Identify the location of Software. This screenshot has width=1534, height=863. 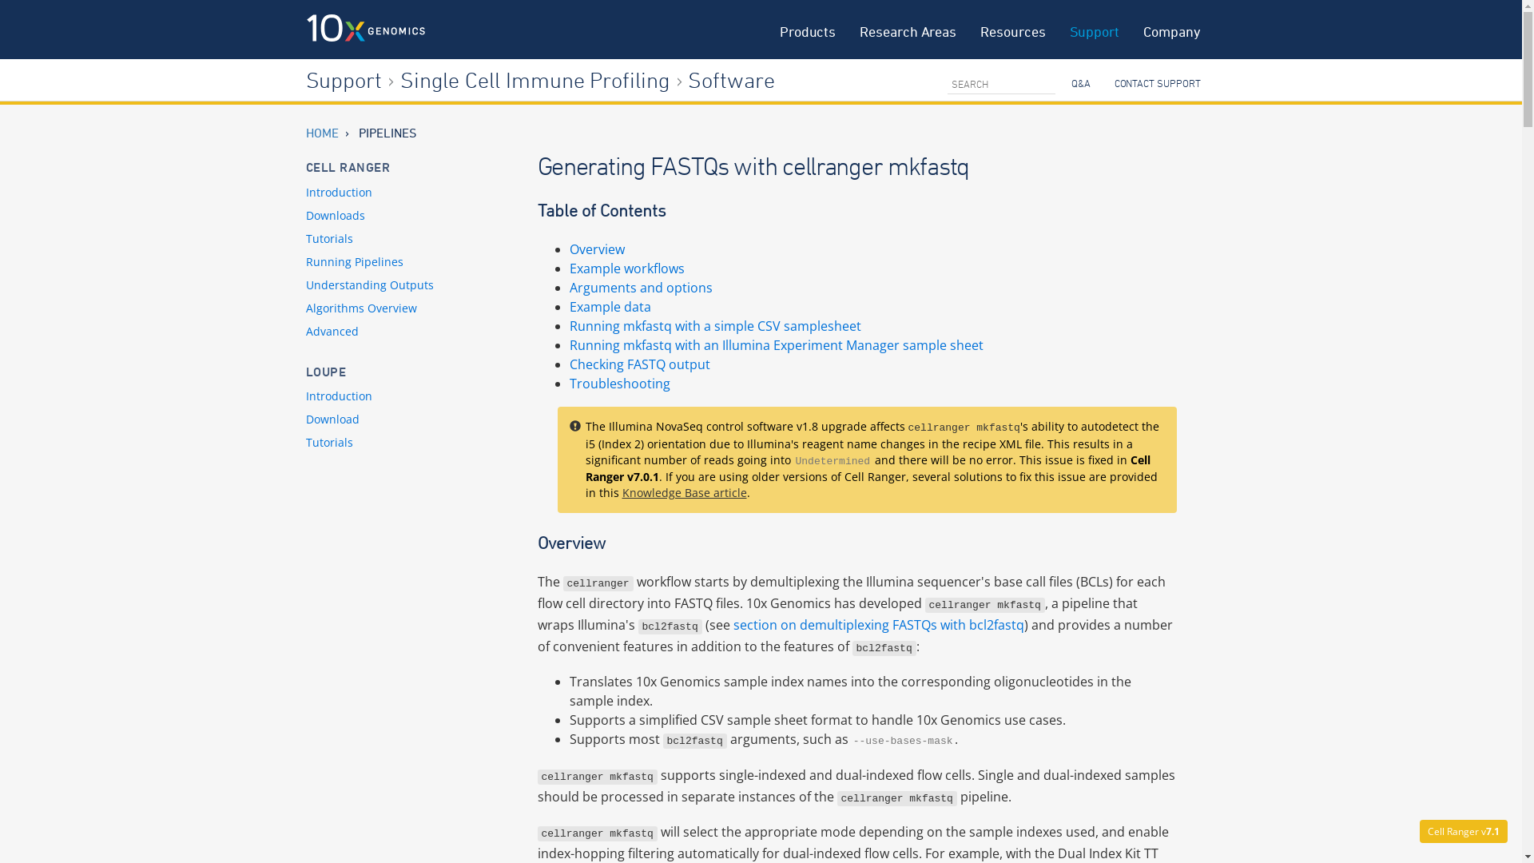
(730, 80).